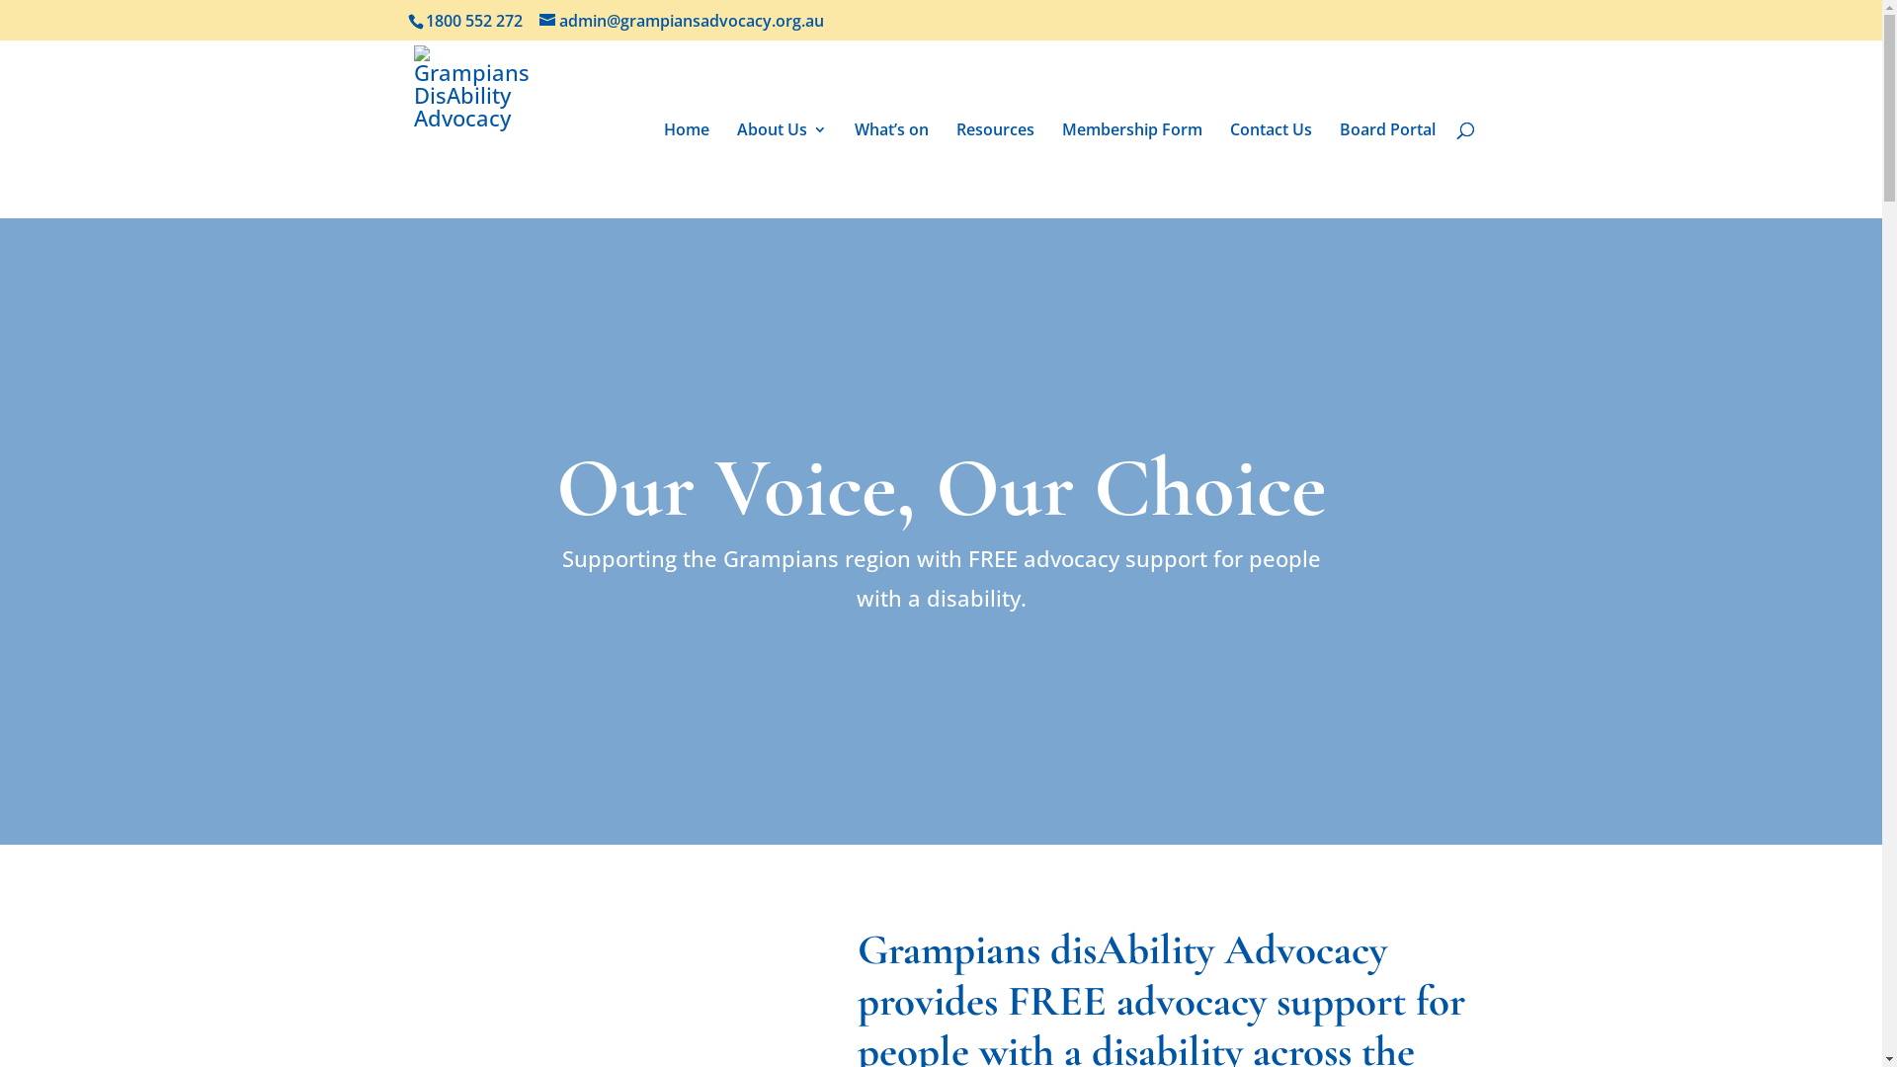 This screenshot has width=1897, height=1067. I want to click on Home, so click(687, 170).